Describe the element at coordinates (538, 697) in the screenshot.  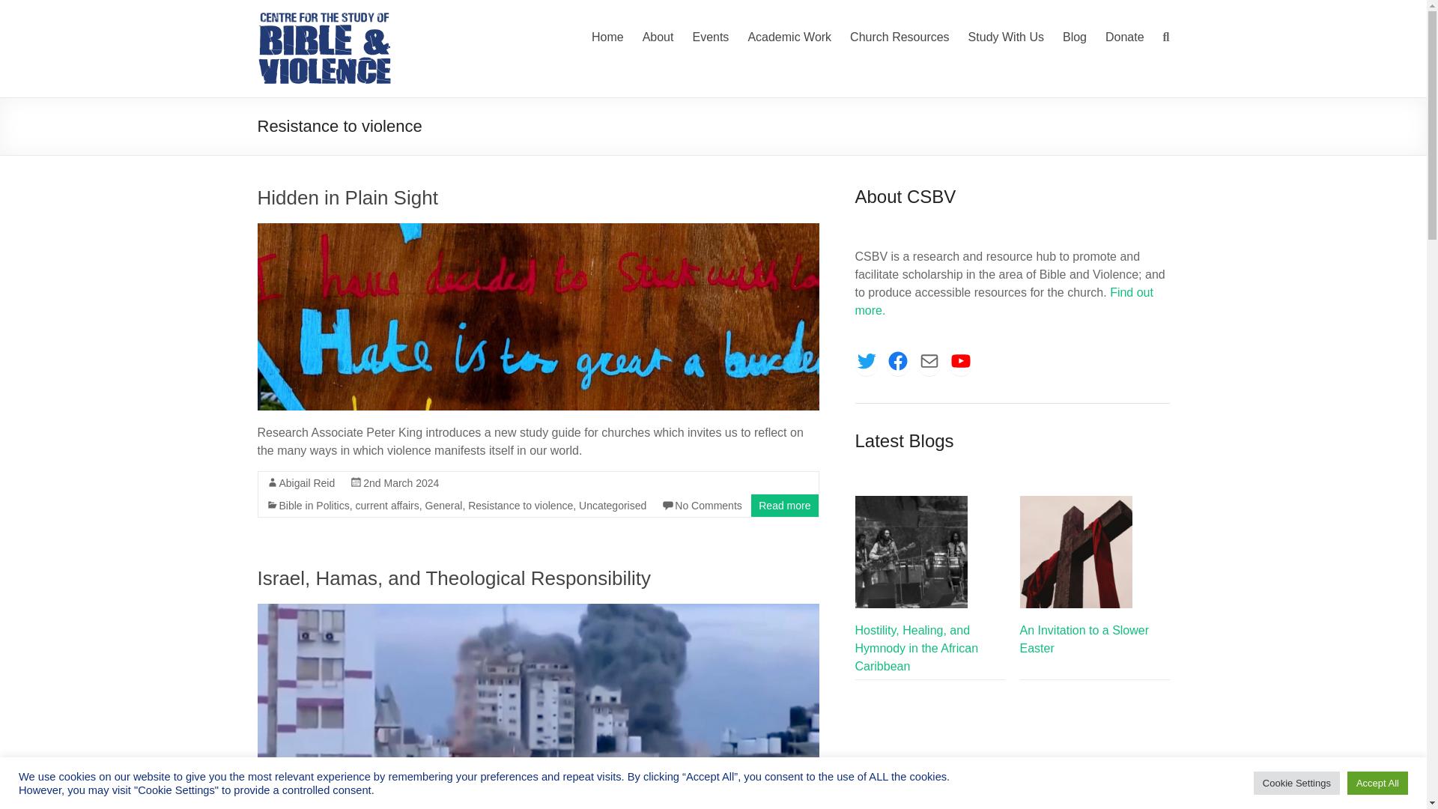
I see `Israel, Hamas, and Theological Responsibility` at that location.